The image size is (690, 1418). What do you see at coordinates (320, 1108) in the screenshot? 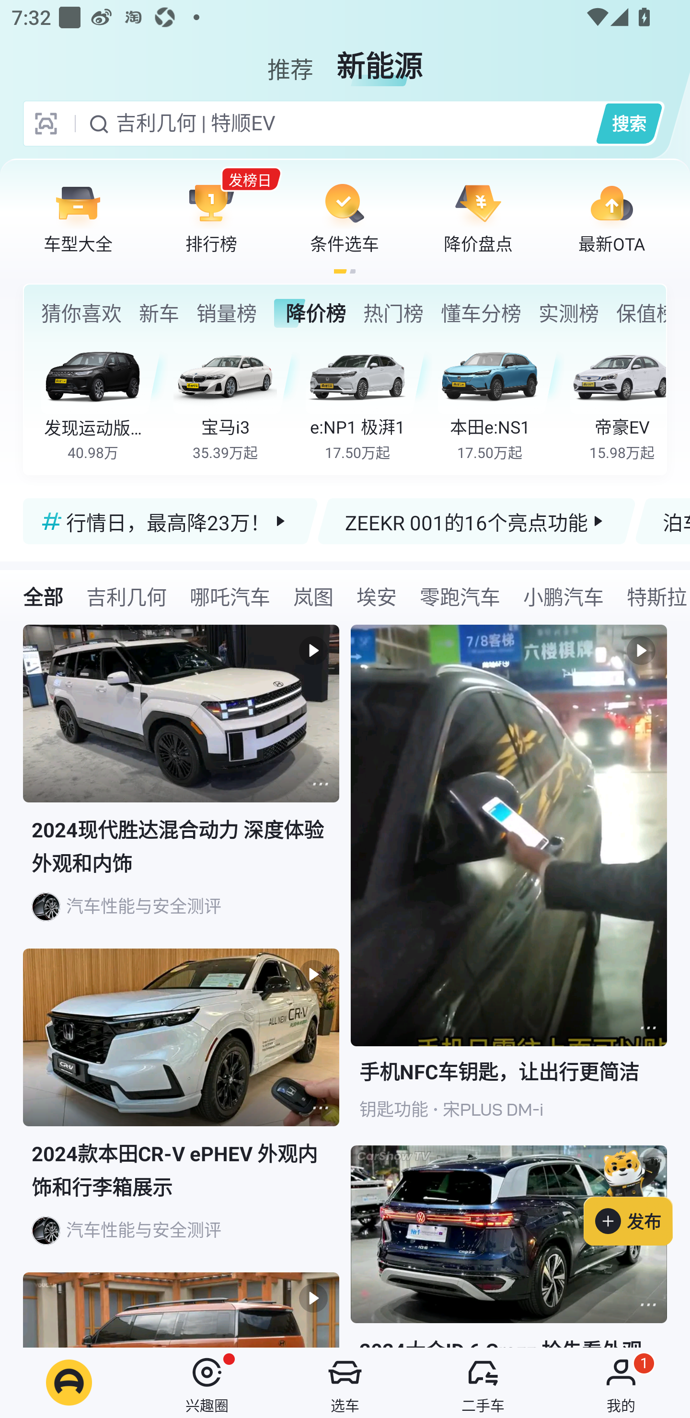
I see `` at bounding box center [320, 1108].